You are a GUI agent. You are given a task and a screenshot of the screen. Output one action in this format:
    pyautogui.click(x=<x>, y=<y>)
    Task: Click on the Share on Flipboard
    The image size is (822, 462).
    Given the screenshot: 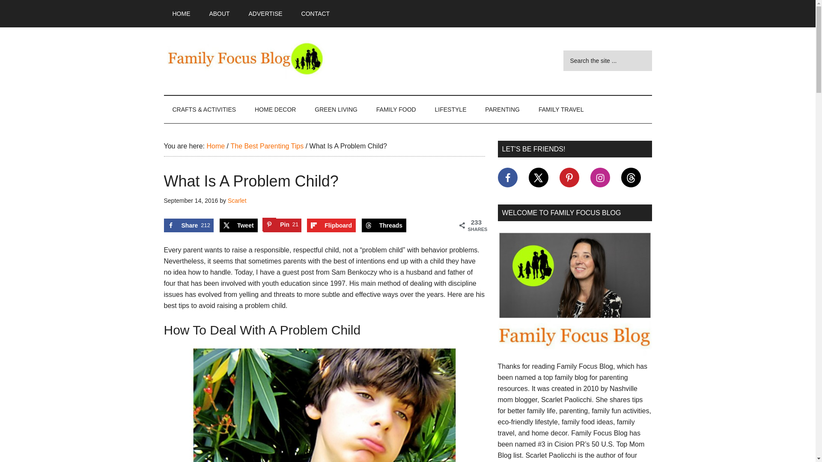 What is the action you would take?
    pyautogui.click(x=331, y=225)
    